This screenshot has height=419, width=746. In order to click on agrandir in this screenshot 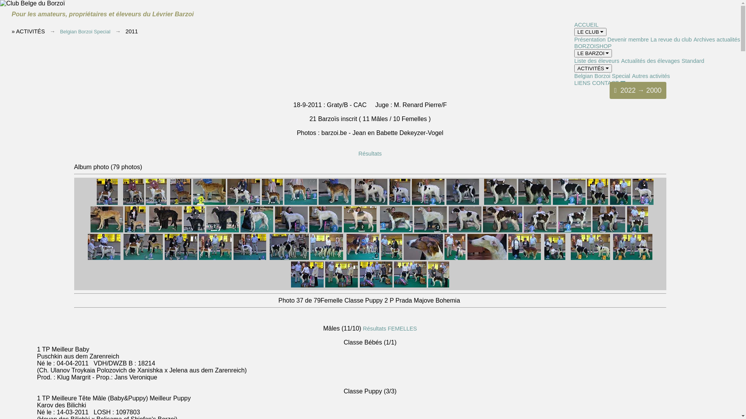, I will do `click(335, 203)`.